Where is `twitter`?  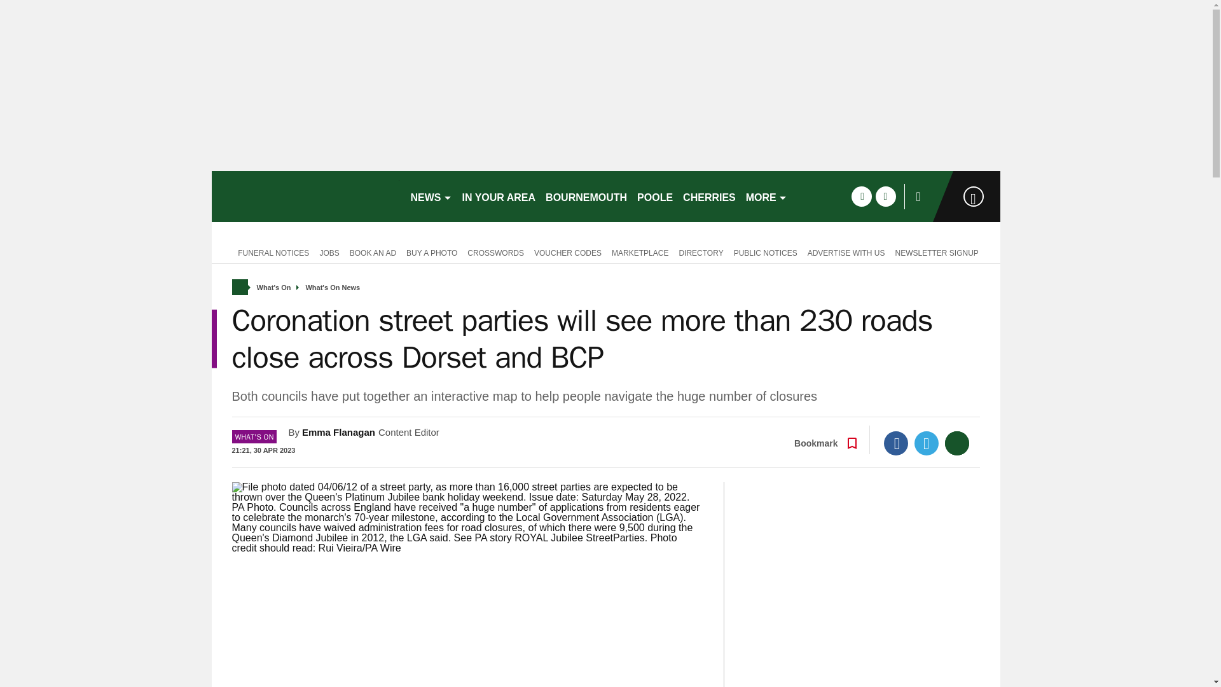 twitter is located at coordinates (885, 196).